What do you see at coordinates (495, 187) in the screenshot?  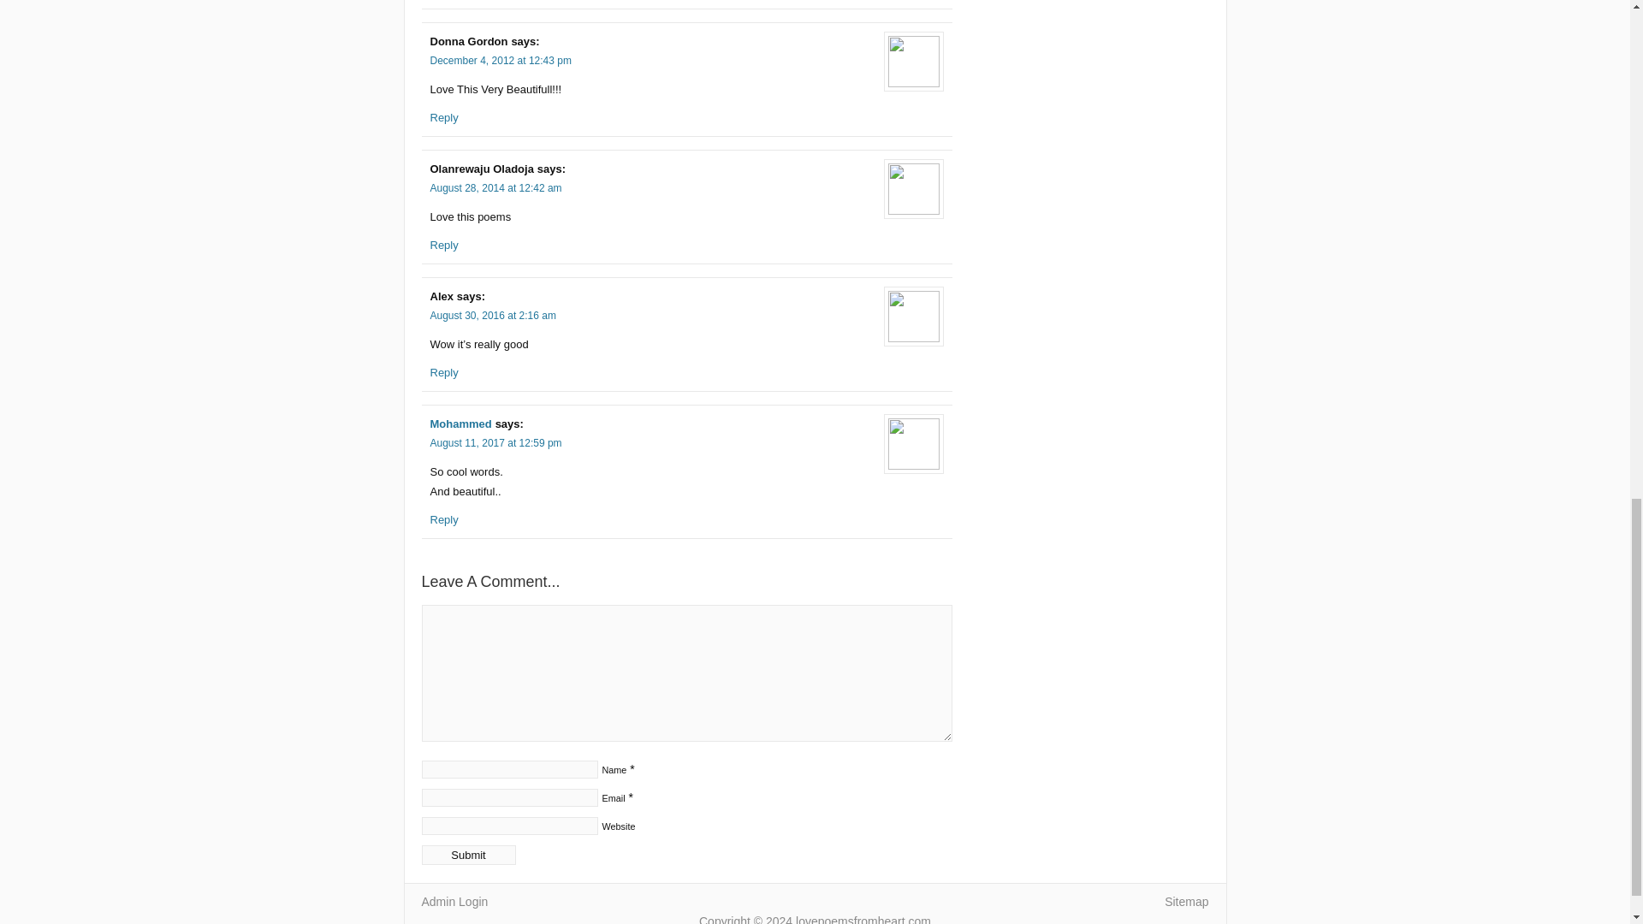 I see `August 28, 2014 at 12:42 am` at bounding box center [495, 187].